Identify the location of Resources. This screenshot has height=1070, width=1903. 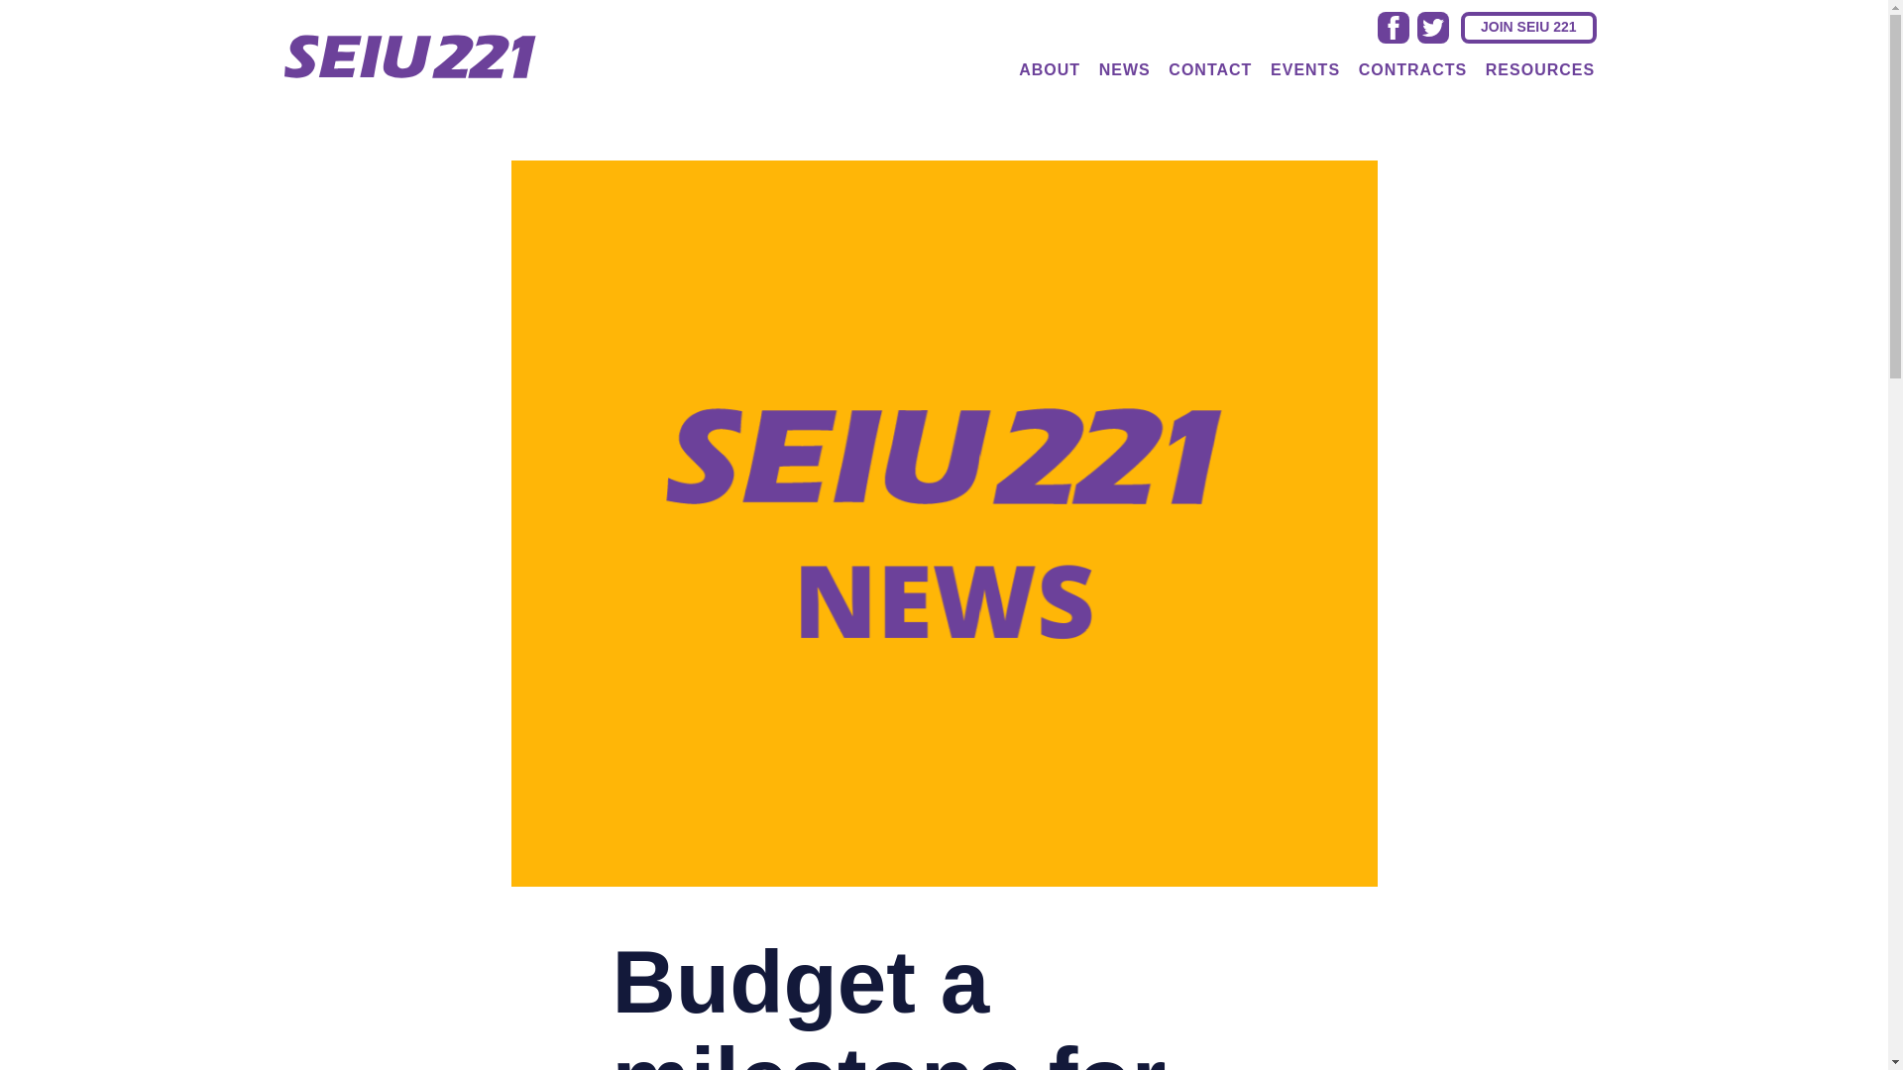
(1540, 69).